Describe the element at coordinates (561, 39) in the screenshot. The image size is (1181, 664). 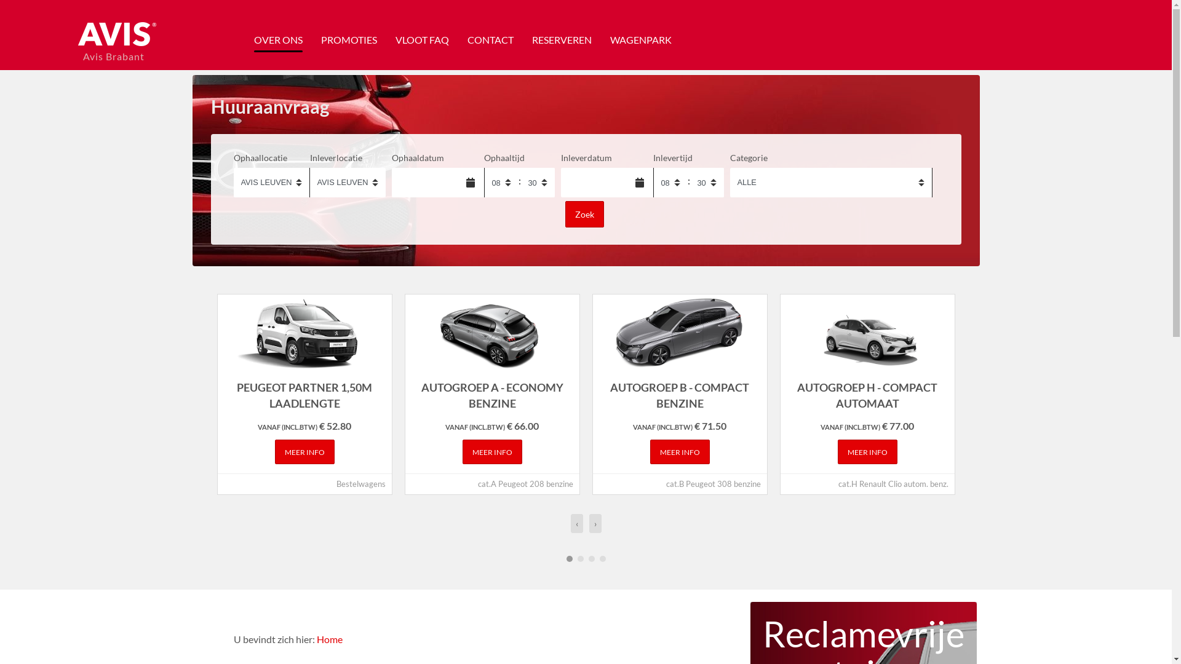
I see `RESERVEREN` at that location.